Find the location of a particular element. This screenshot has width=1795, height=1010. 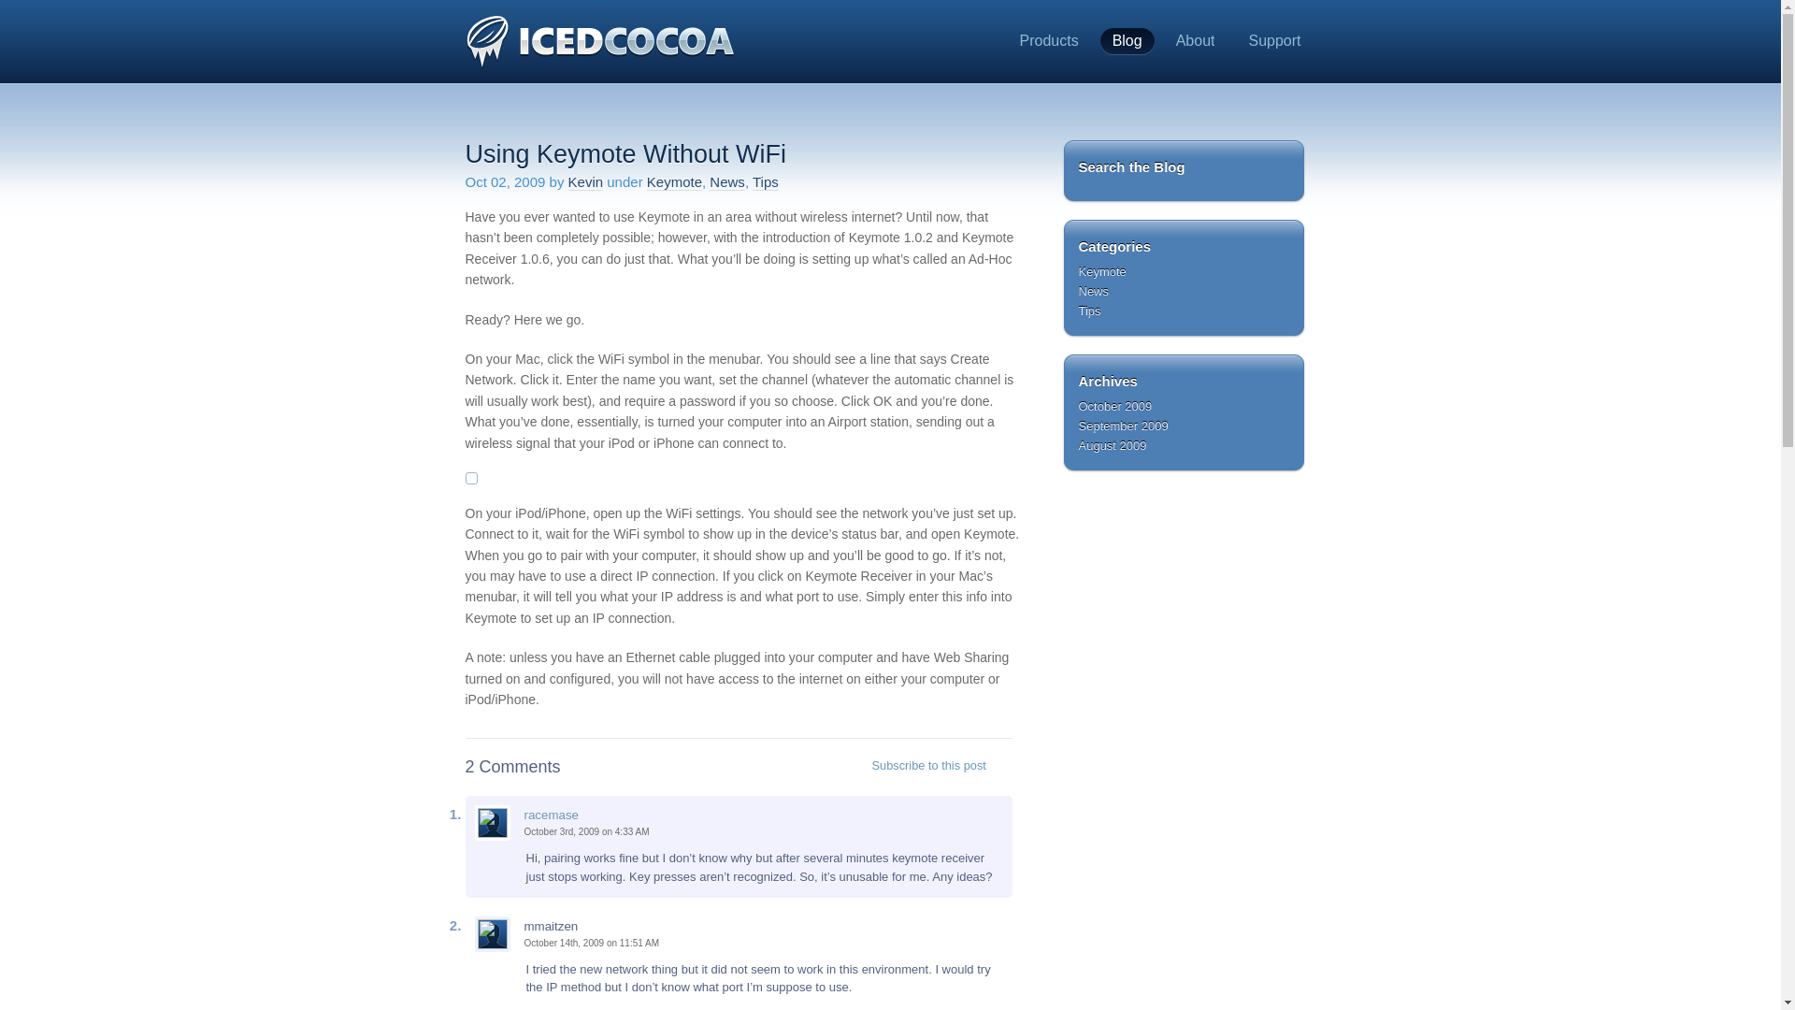

Support is located at coordinates (1273, 41).